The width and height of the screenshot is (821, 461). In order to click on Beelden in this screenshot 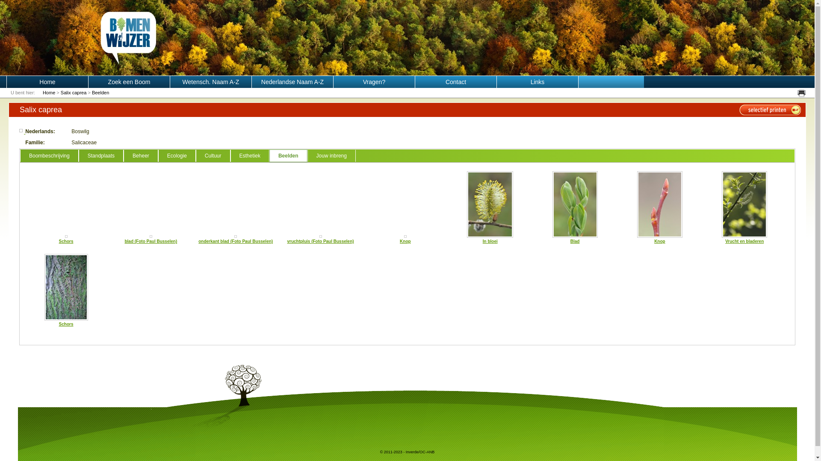, I will do `click(288, 156)`.